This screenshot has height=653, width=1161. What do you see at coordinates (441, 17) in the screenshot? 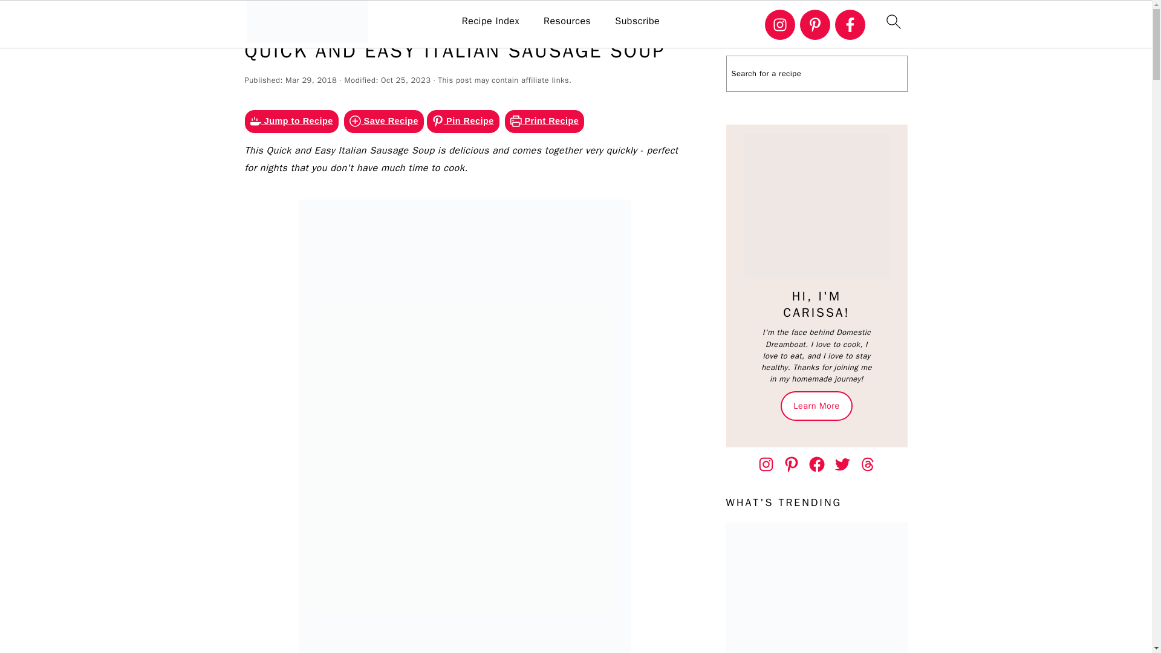
I see `Soups and Stews` at bounding box center [441, 17].